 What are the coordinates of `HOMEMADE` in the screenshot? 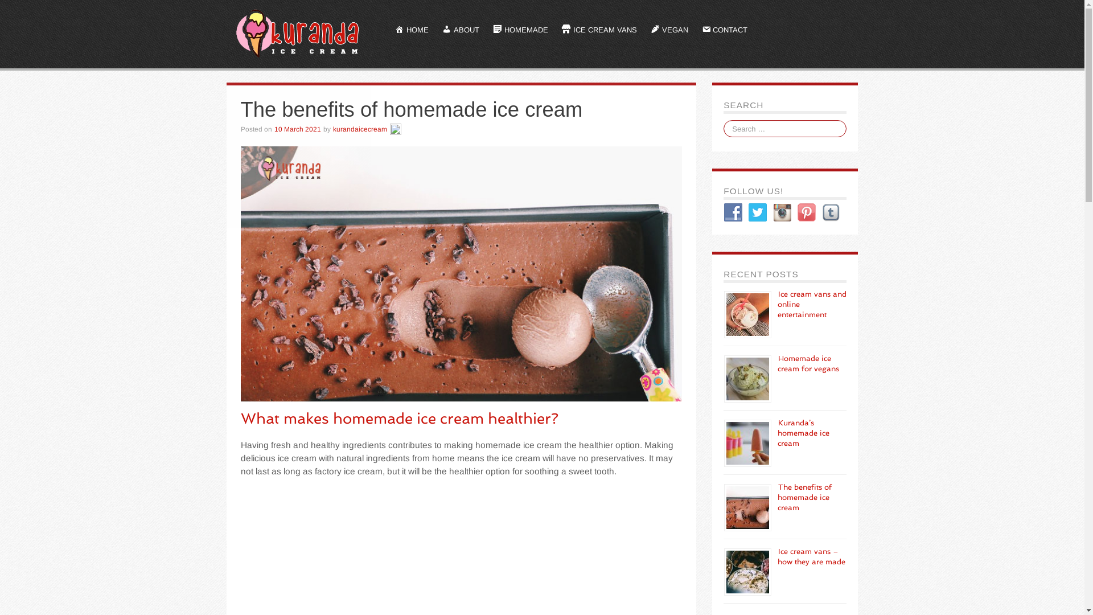 It's located at (520, 31).